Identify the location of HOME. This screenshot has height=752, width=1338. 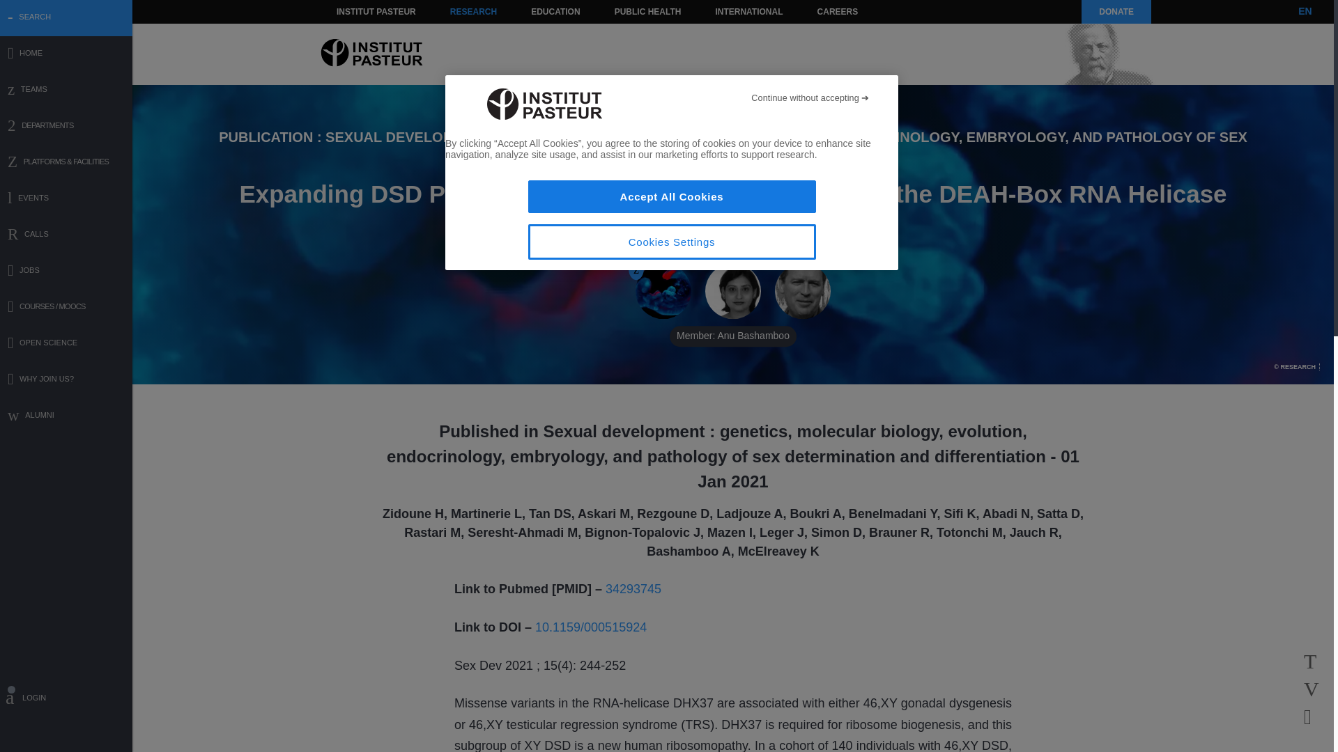
(66, 54).